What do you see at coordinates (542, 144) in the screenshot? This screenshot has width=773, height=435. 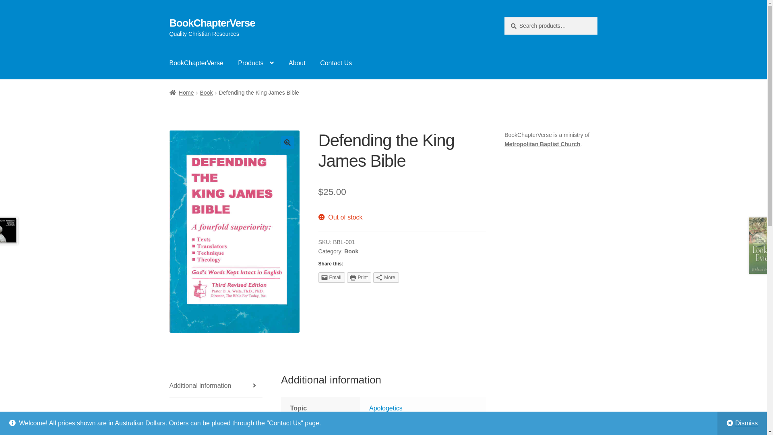 I see `Metropolitan Baptist Church` at bounding box center [542, 144].